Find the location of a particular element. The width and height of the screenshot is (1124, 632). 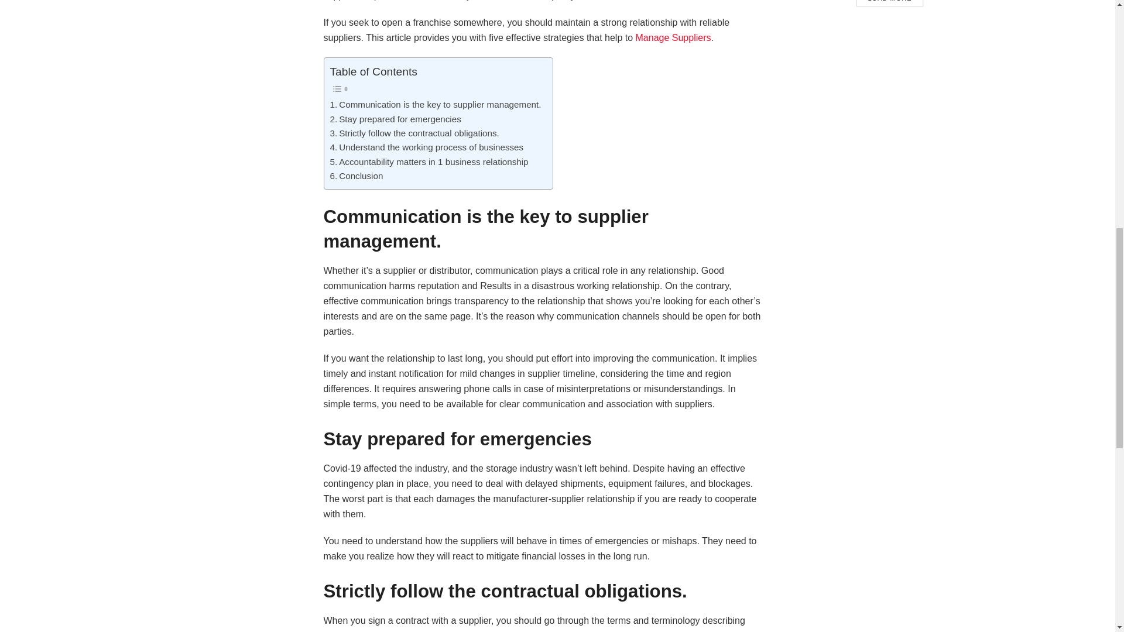

Strictly follow the contractual obligations. is located at coordinates (414, 133).